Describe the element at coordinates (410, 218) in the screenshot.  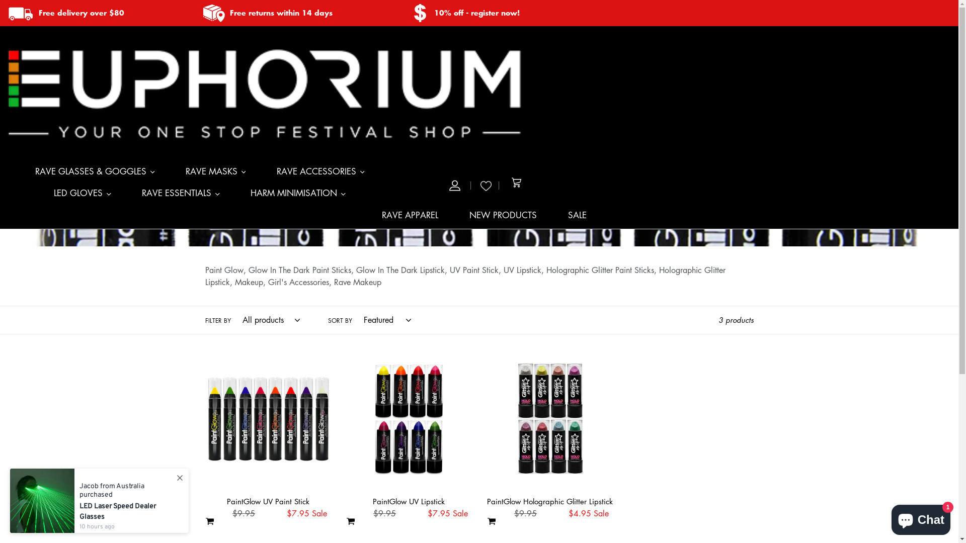
I see `RAVE APPAREL` at that location.